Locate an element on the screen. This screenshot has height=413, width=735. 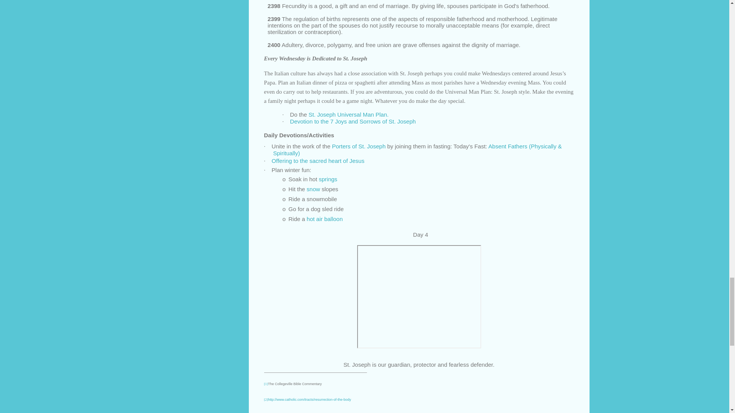
snow is located at coordinates (313, 189).